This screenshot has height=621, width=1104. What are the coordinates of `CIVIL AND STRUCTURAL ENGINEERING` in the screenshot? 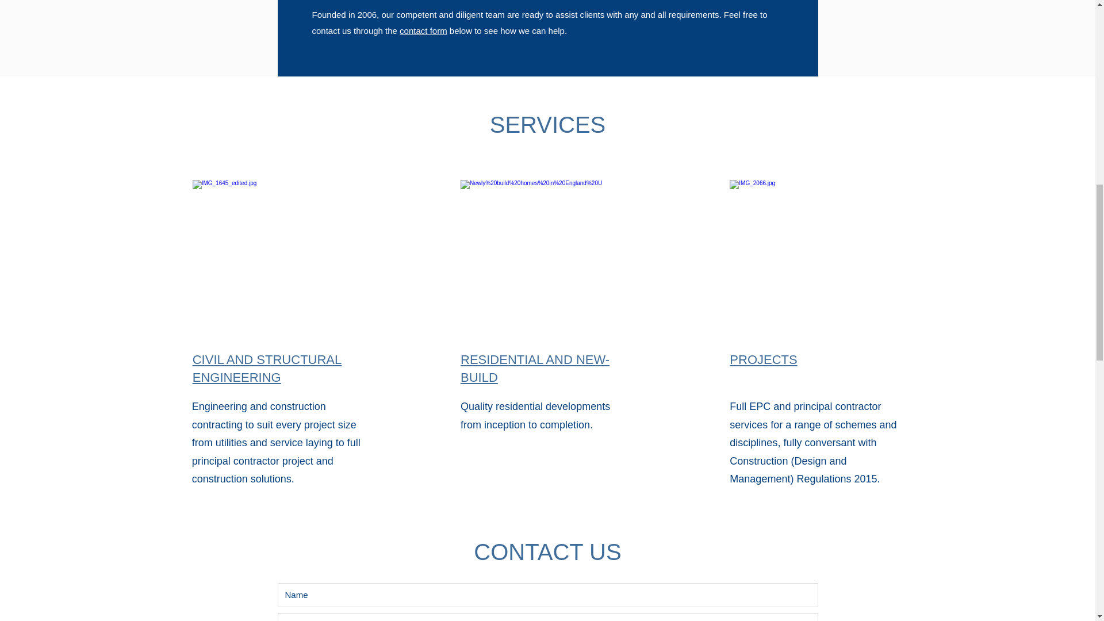 It's located at (267, 368).